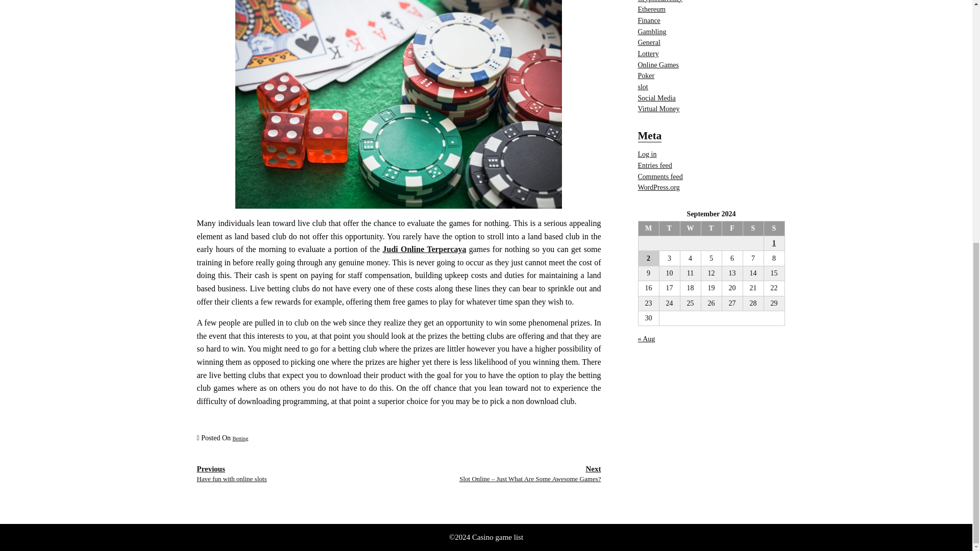 Image resolution: width=980 pixels, height=551 pixels. Describe the element at coordinates (649, 20) in the screenshot. I see `Finance` at that location.